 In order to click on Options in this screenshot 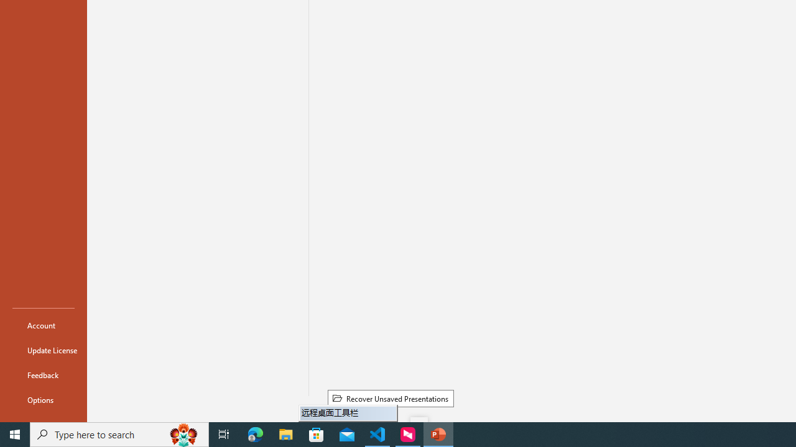, I will do `click(44, 400)`.